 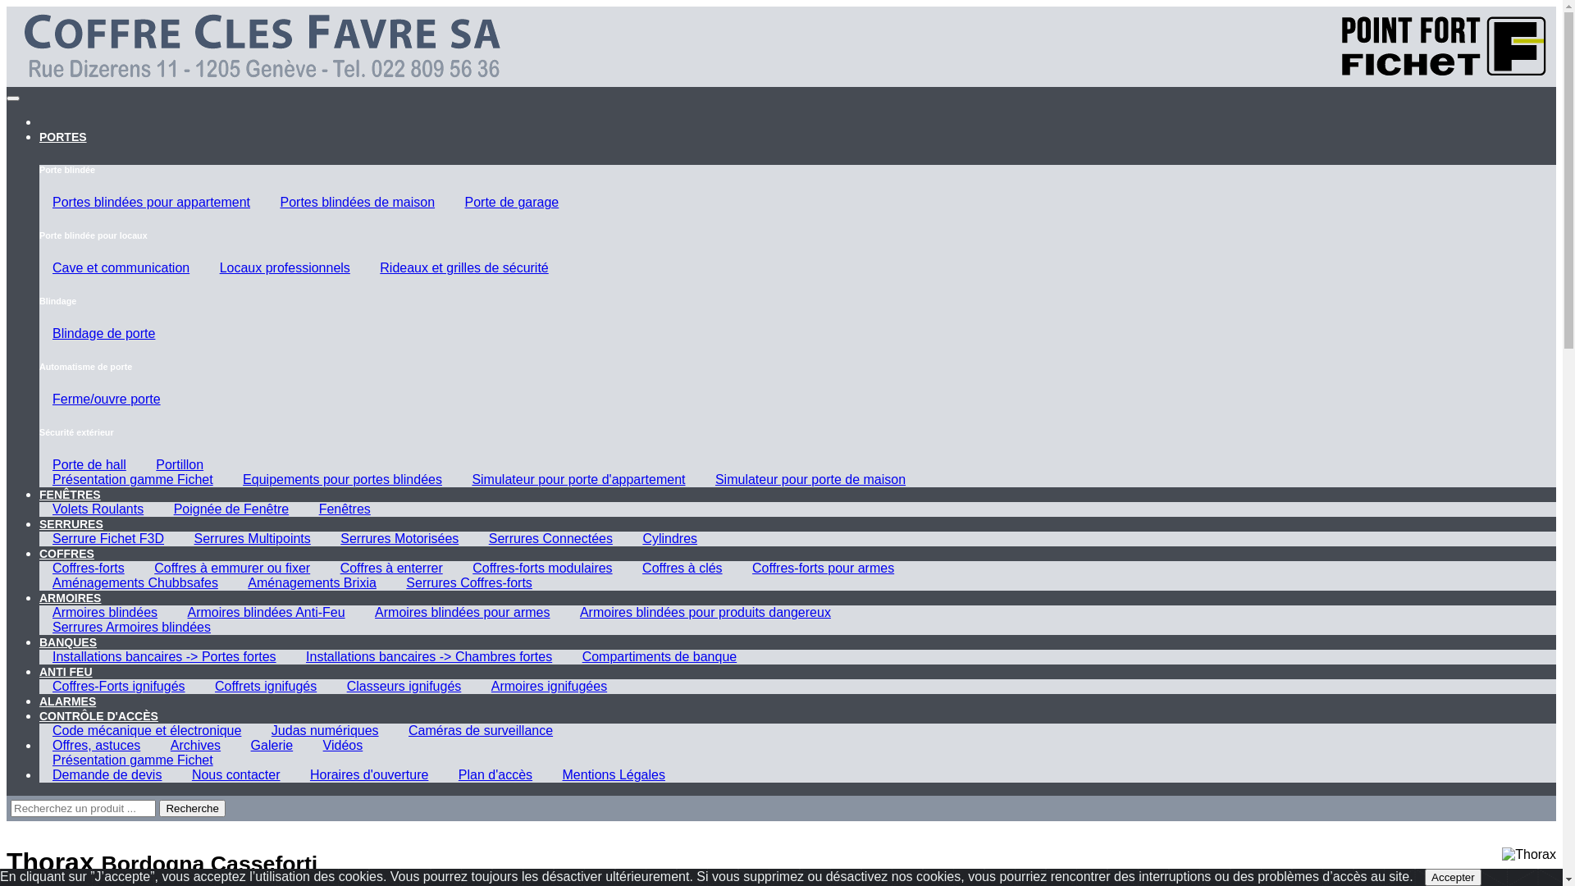 What do you see at coordinates (98, 509) in the screenshot?
I see `Volets Roulants` at bounding box center [98, 509].